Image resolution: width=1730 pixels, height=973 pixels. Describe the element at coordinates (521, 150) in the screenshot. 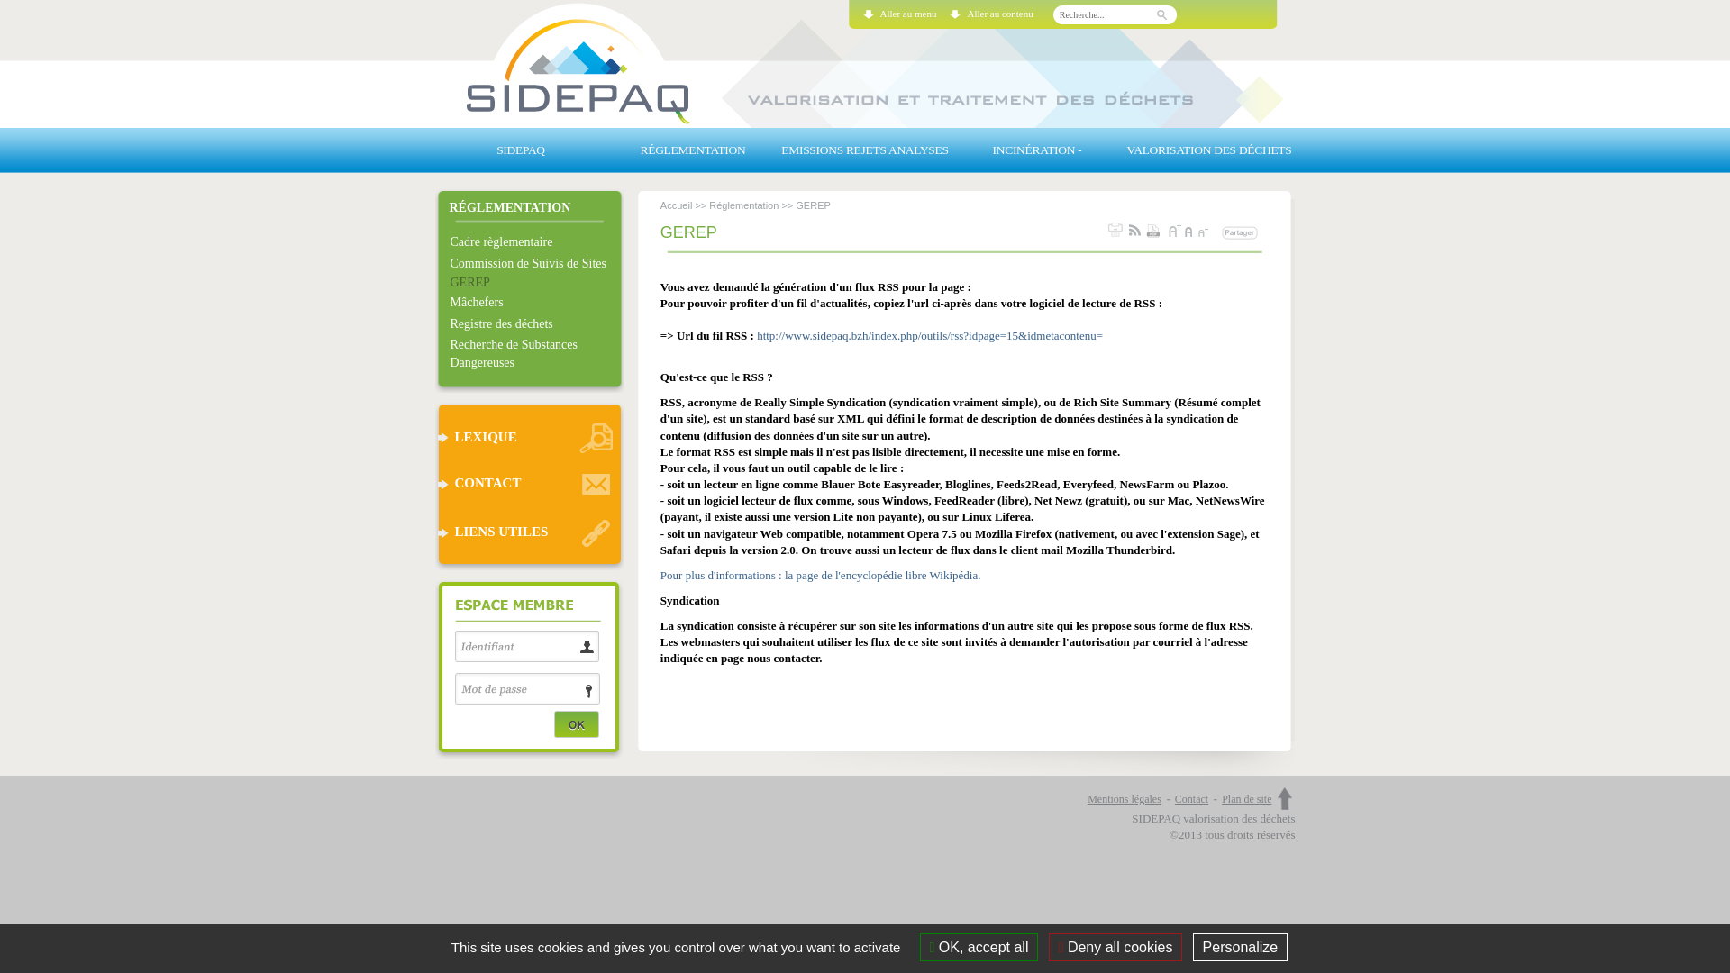

I see `SIDEPAQ` at that location.